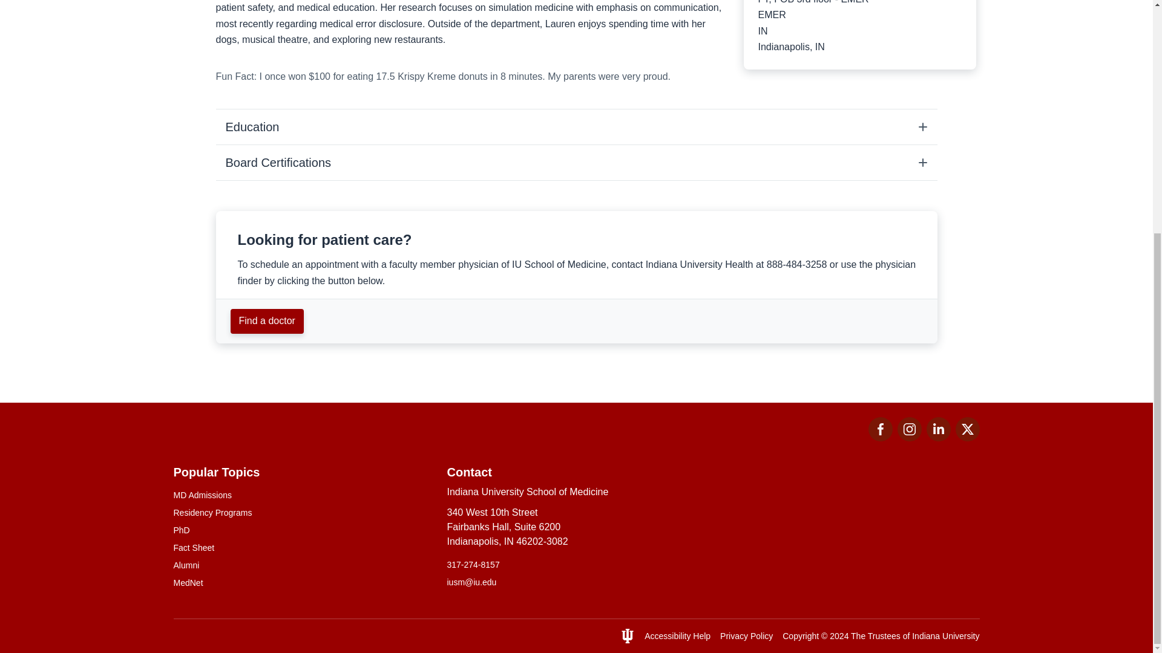 The image size is (1162, 653). I want to click on Find a doctor, so click(266, 321).